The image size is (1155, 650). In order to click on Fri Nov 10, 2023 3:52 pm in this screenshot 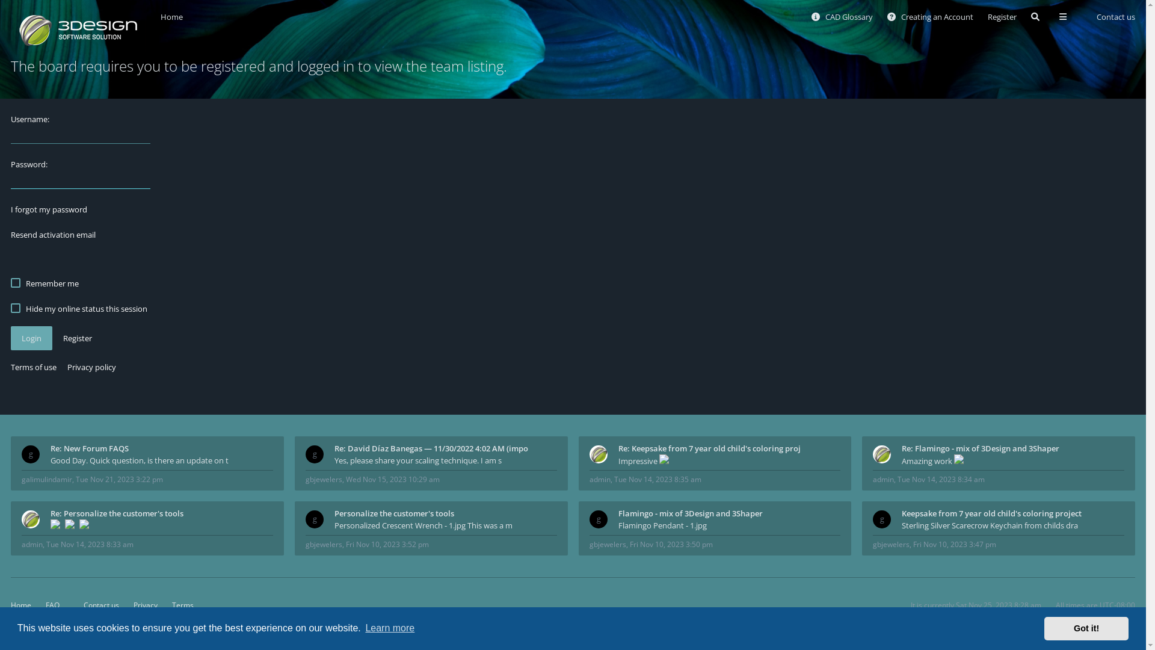, I will do `click(387, 544)`.